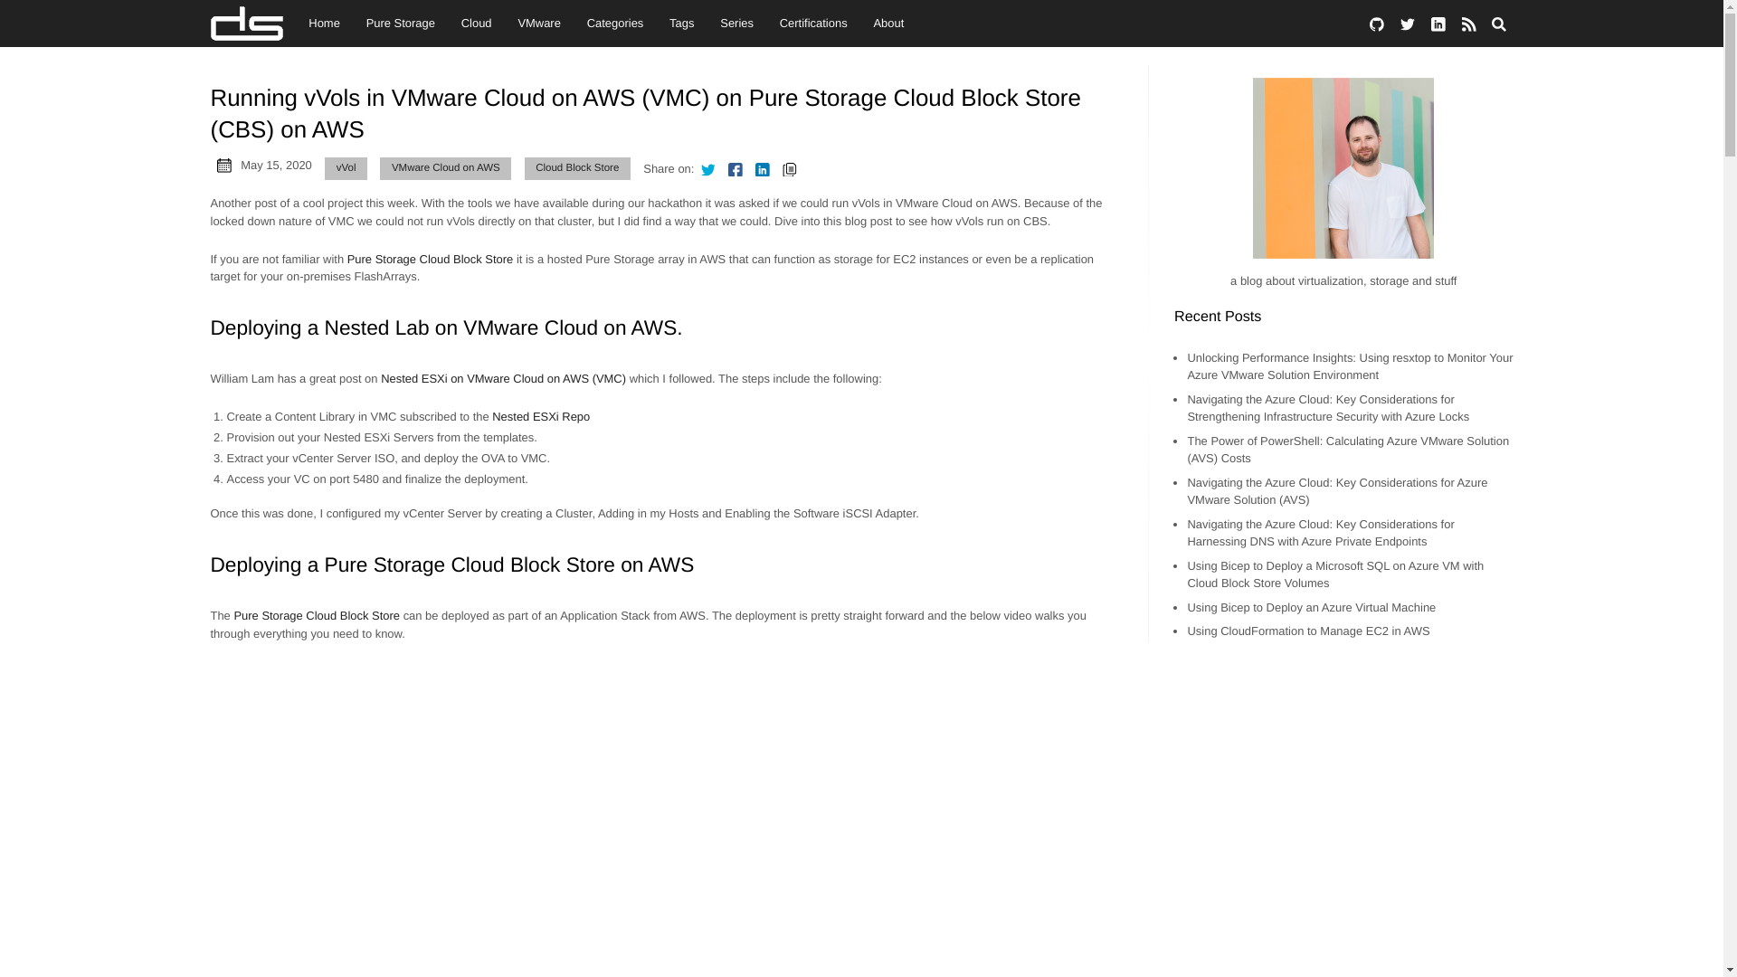  Describe the element at coordinates (888, 24) in the screenshot. I see `About` at that location.